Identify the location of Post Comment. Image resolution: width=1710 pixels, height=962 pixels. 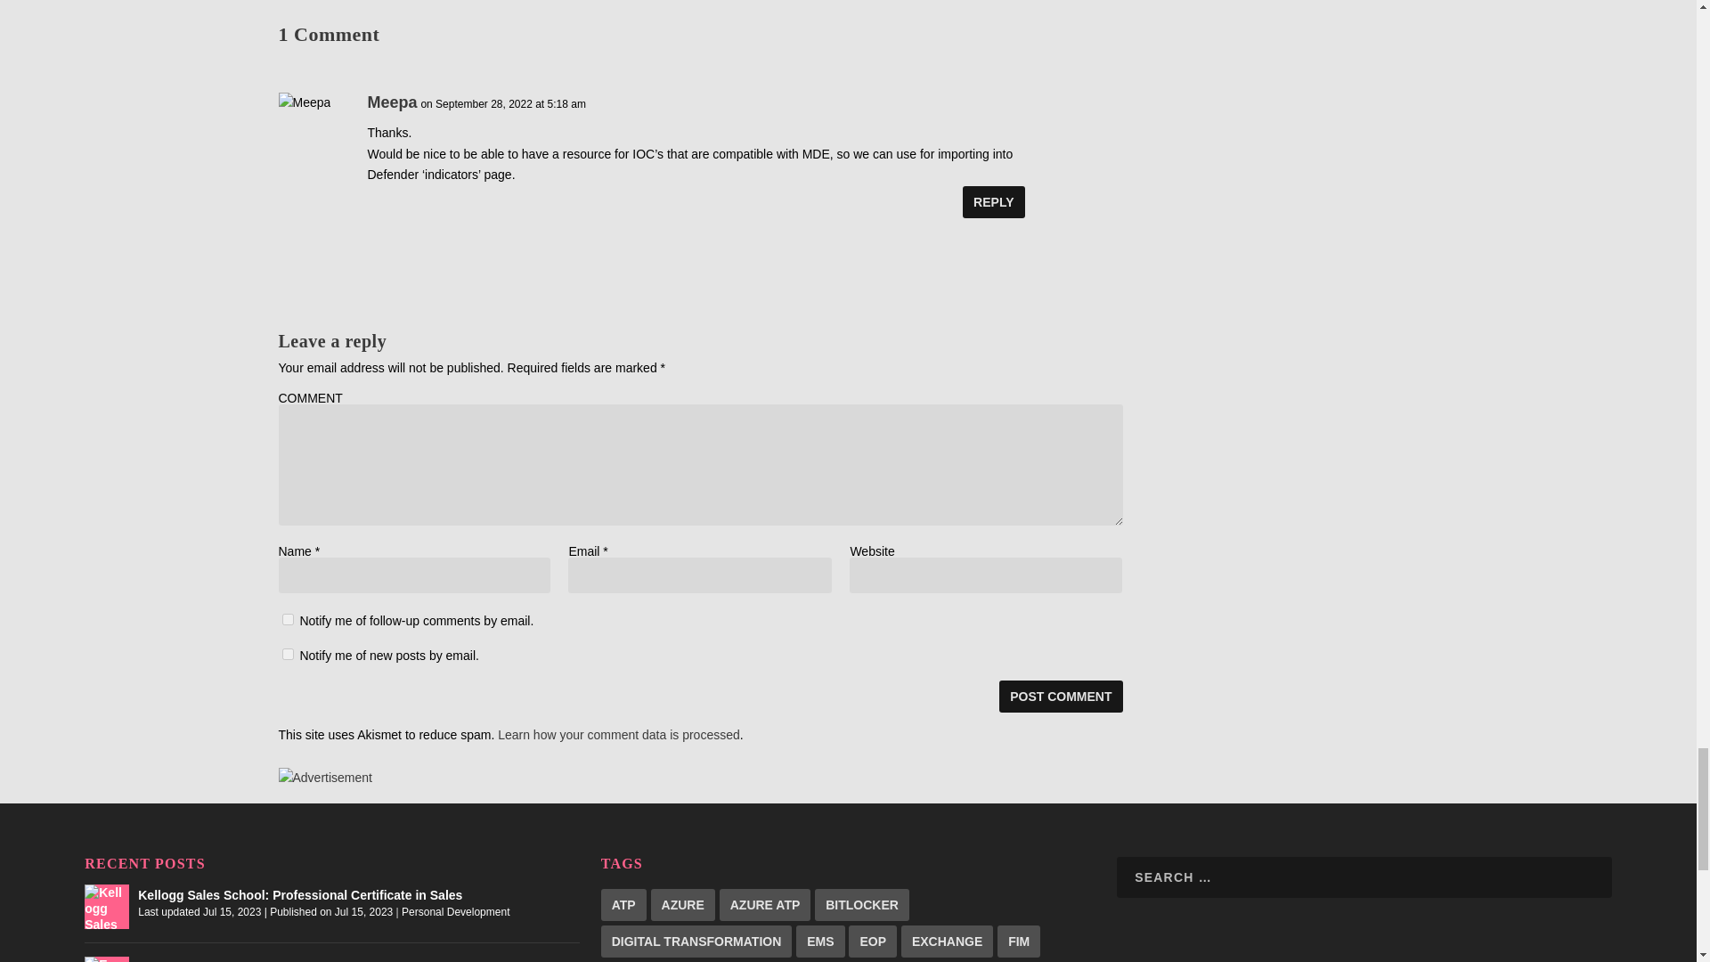
(1060, 697).